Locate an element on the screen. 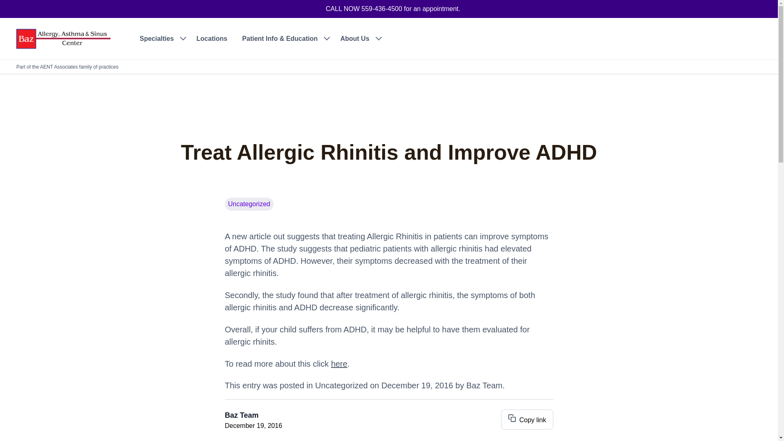  About Us is located at coordinates (359, 38).